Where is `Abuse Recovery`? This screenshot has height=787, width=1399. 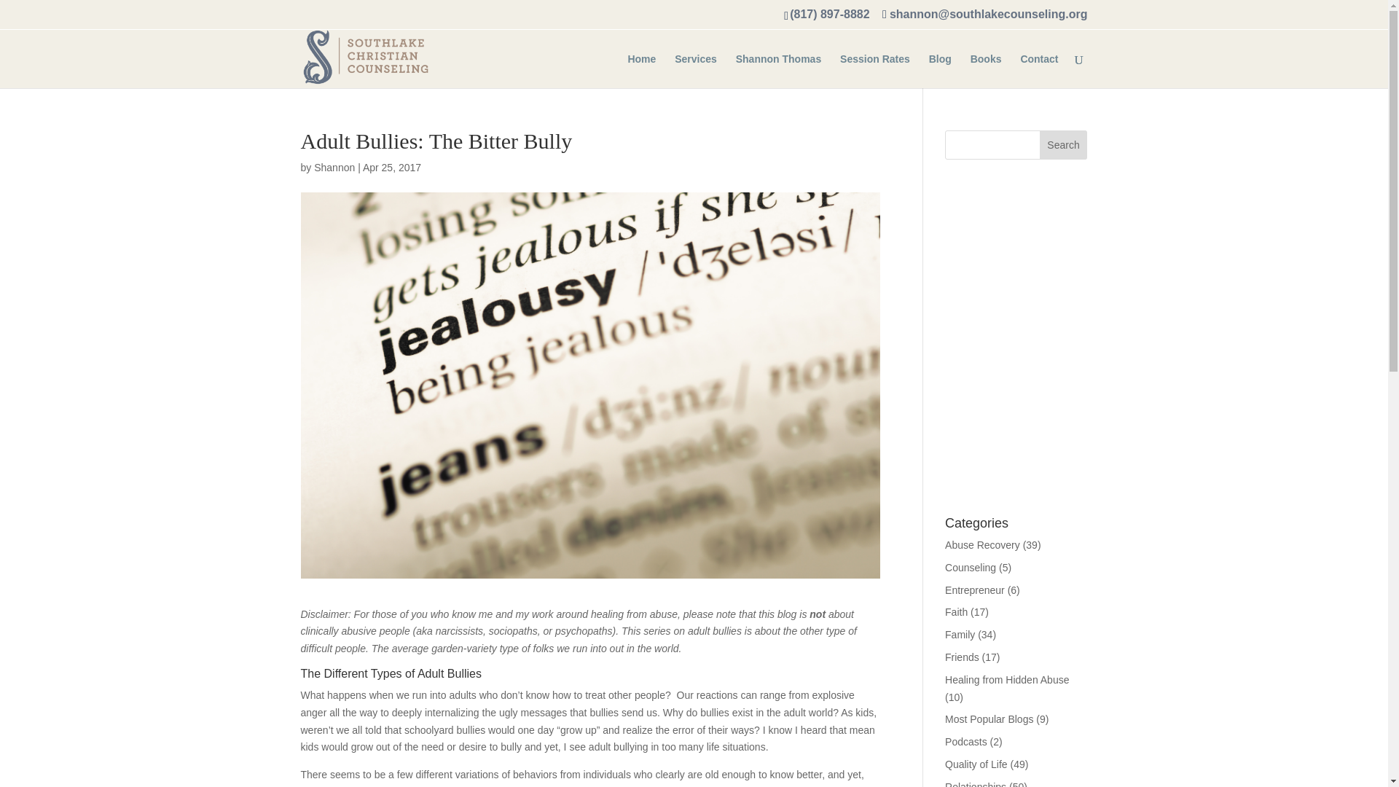
Abuse Recovery is located at coordinates (982, 545).